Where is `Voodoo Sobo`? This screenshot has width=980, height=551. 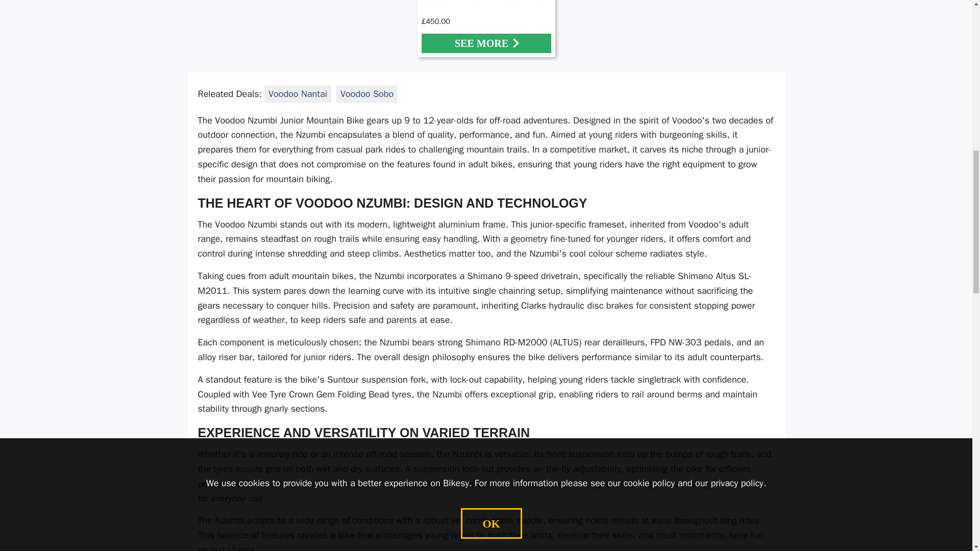 Voodoo Sobo is located at coordinates (366, 94).